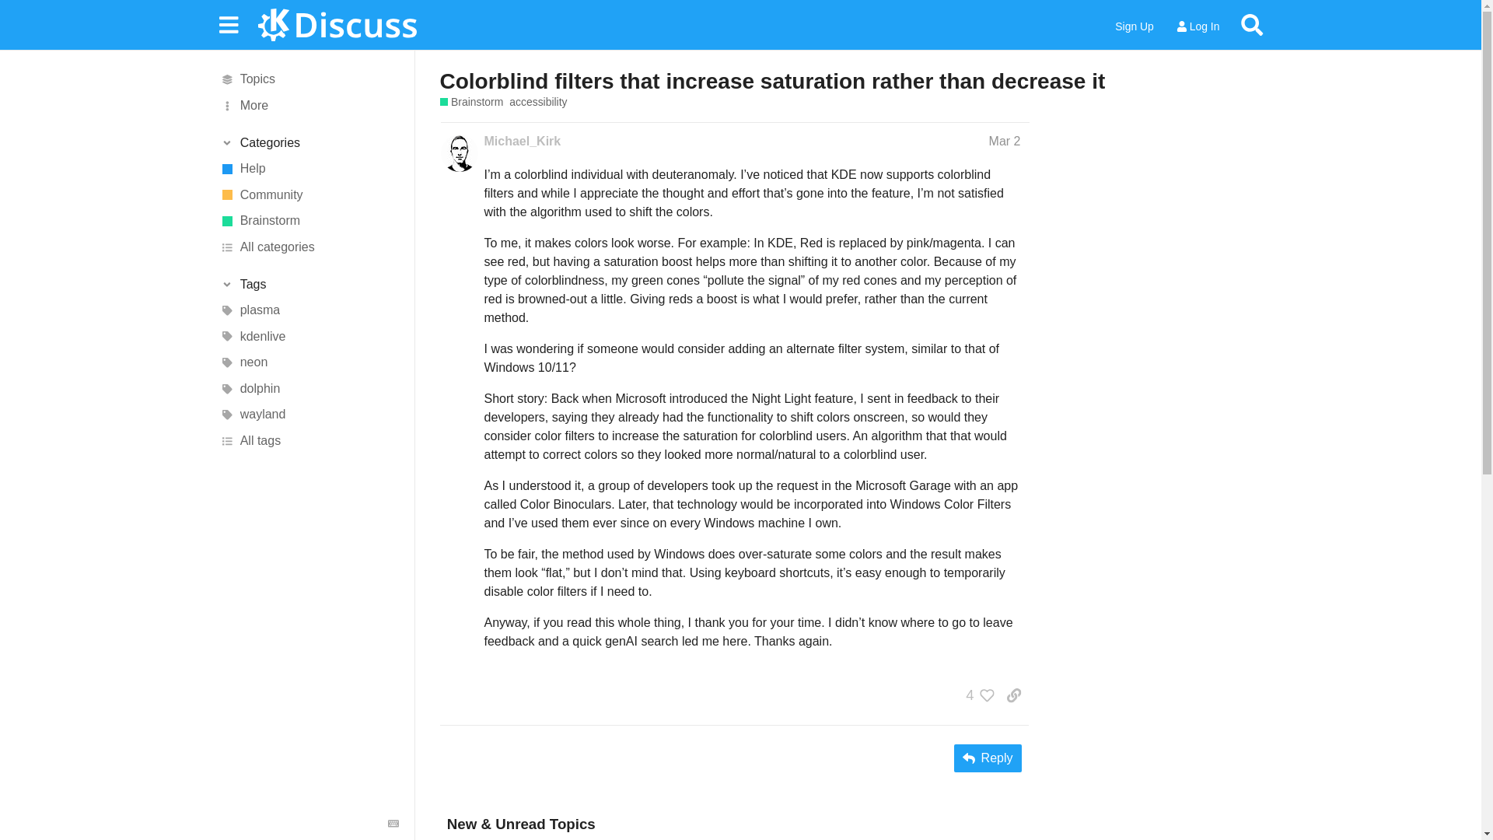  I want to click on All topics, so click(309, 79).